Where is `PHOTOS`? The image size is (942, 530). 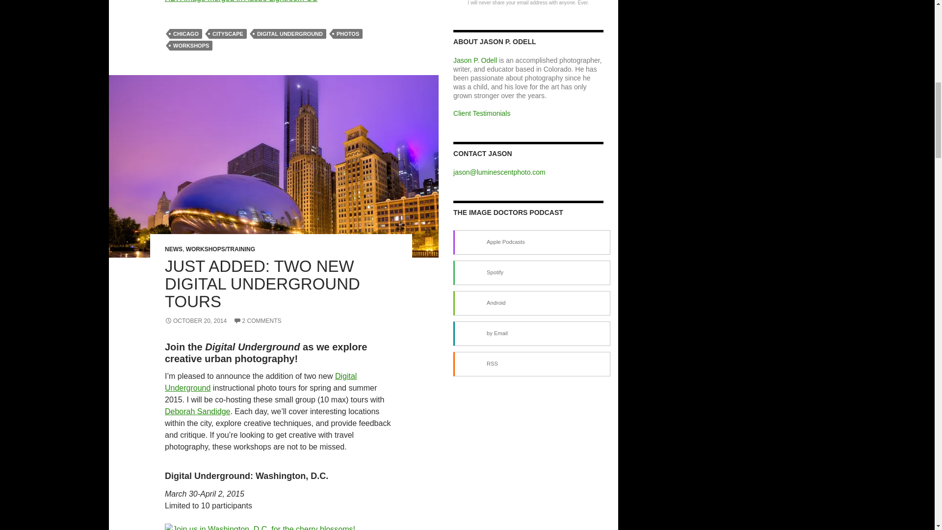 PHOTOS is located at coordinates (348, 33).